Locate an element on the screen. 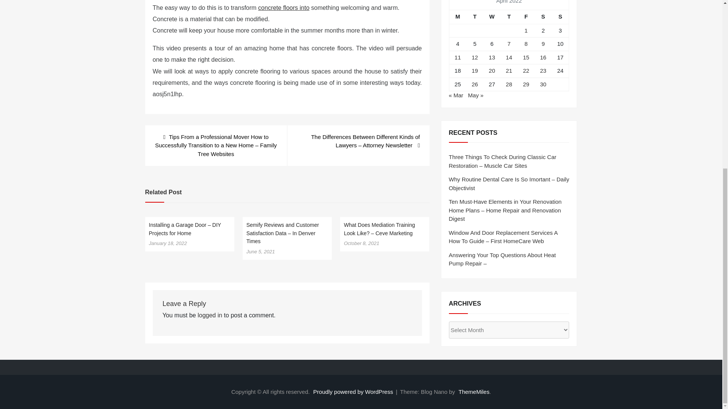 The image size is (728, 409). 13 is located at coordinates (491, 57).